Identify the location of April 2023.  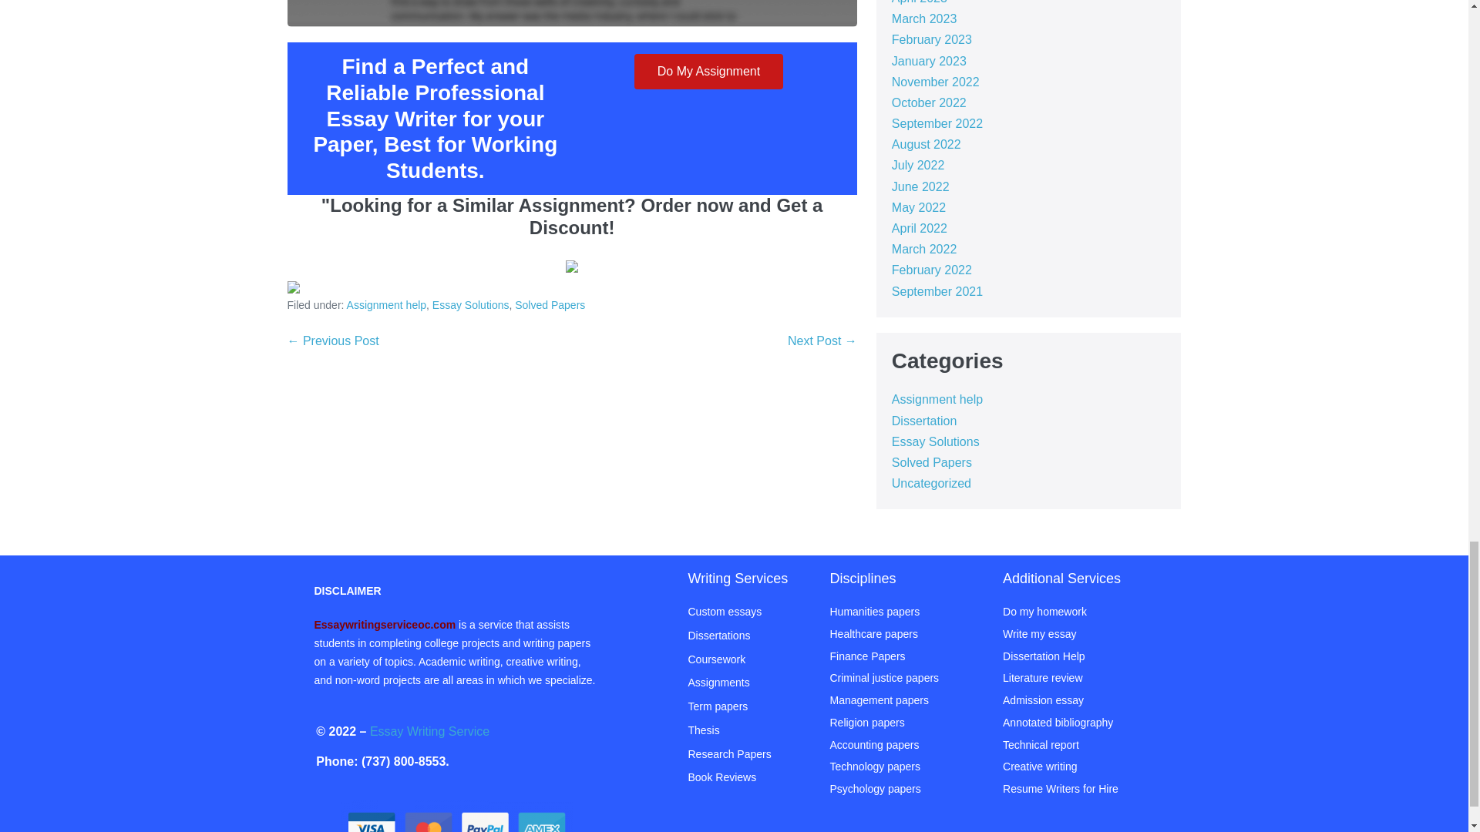
(919, 2).